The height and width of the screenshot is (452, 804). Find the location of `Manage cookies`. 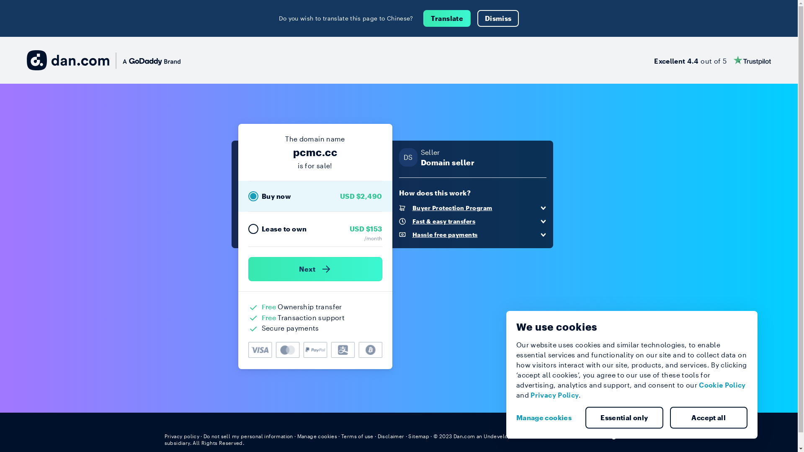

Manage cookies is located at coordinates (547, 418).